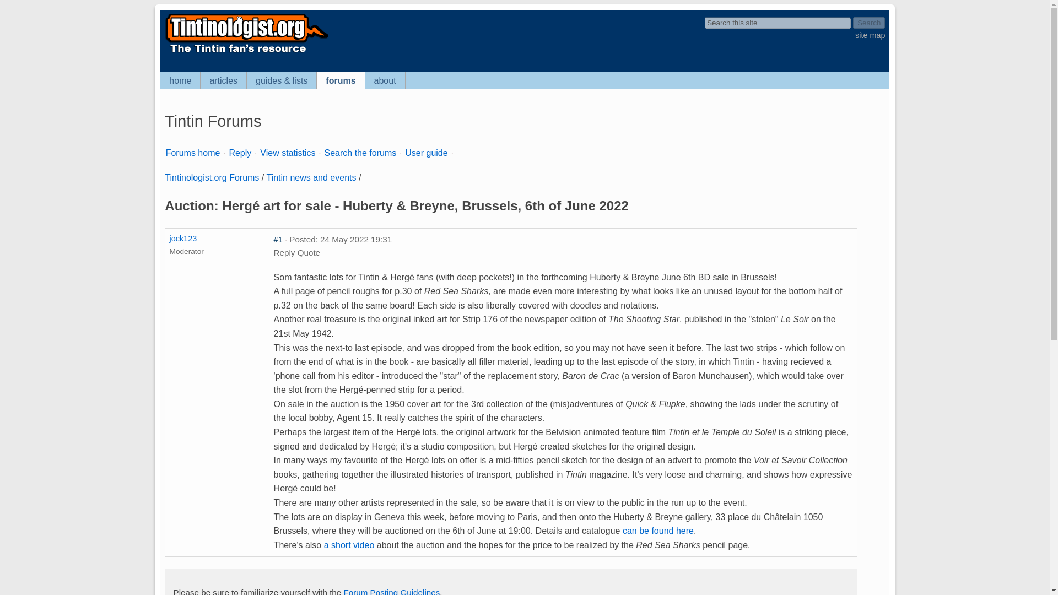  Describe the element at coordinates (192, 153) in the screenshot. I see `Forums home` at that location.